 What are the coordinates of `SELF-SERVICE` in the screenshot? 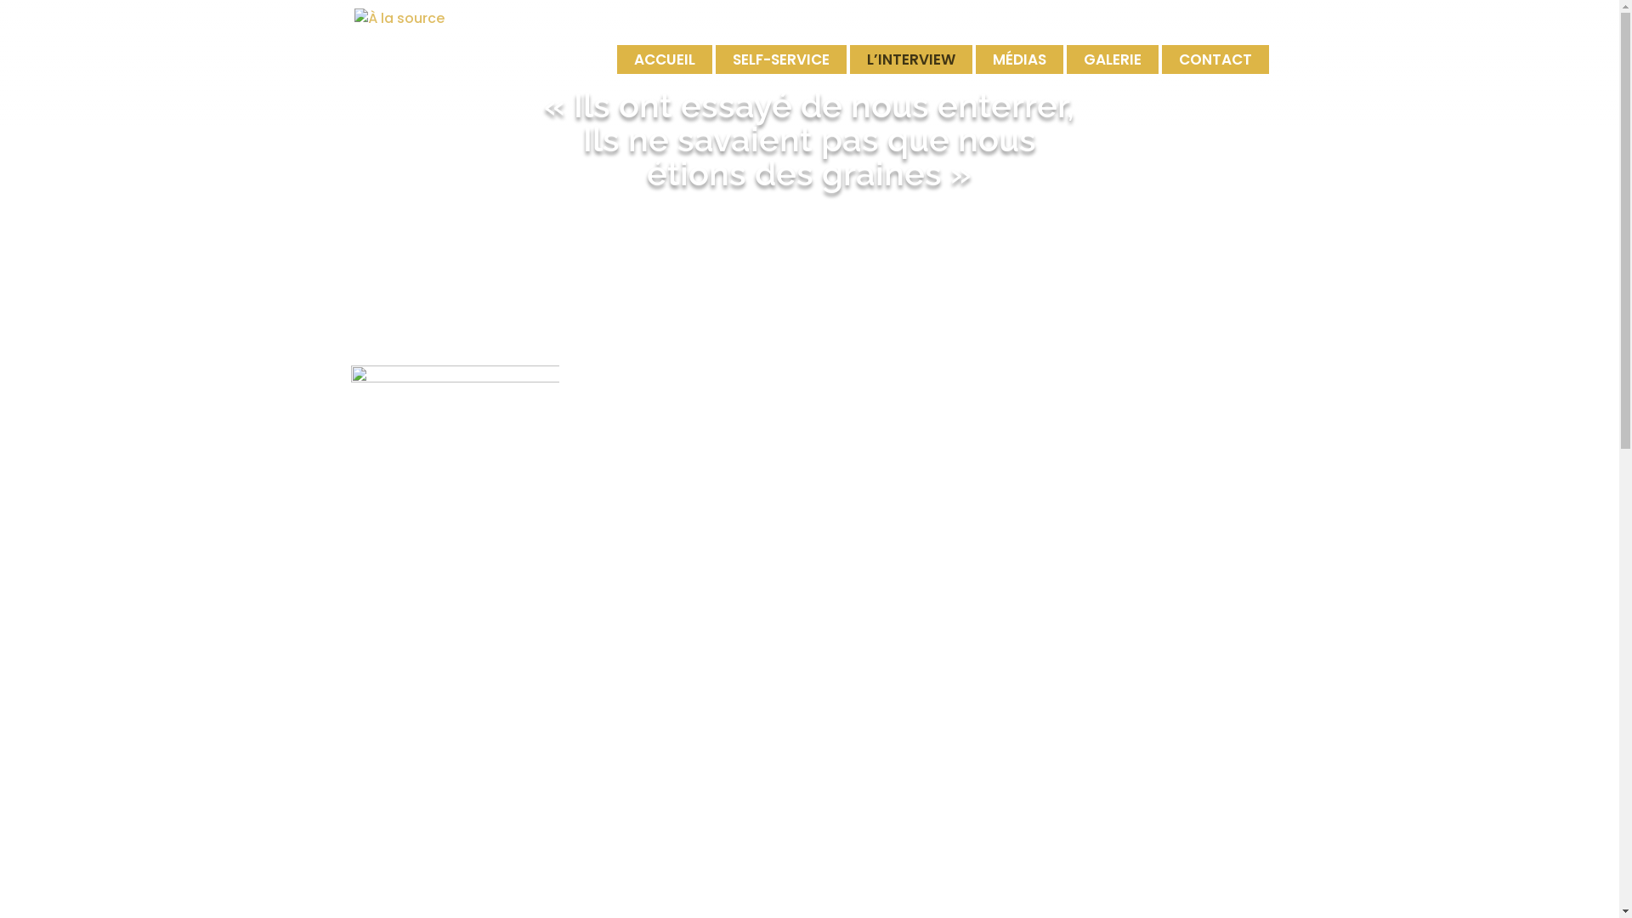 It's located at (781, 59).